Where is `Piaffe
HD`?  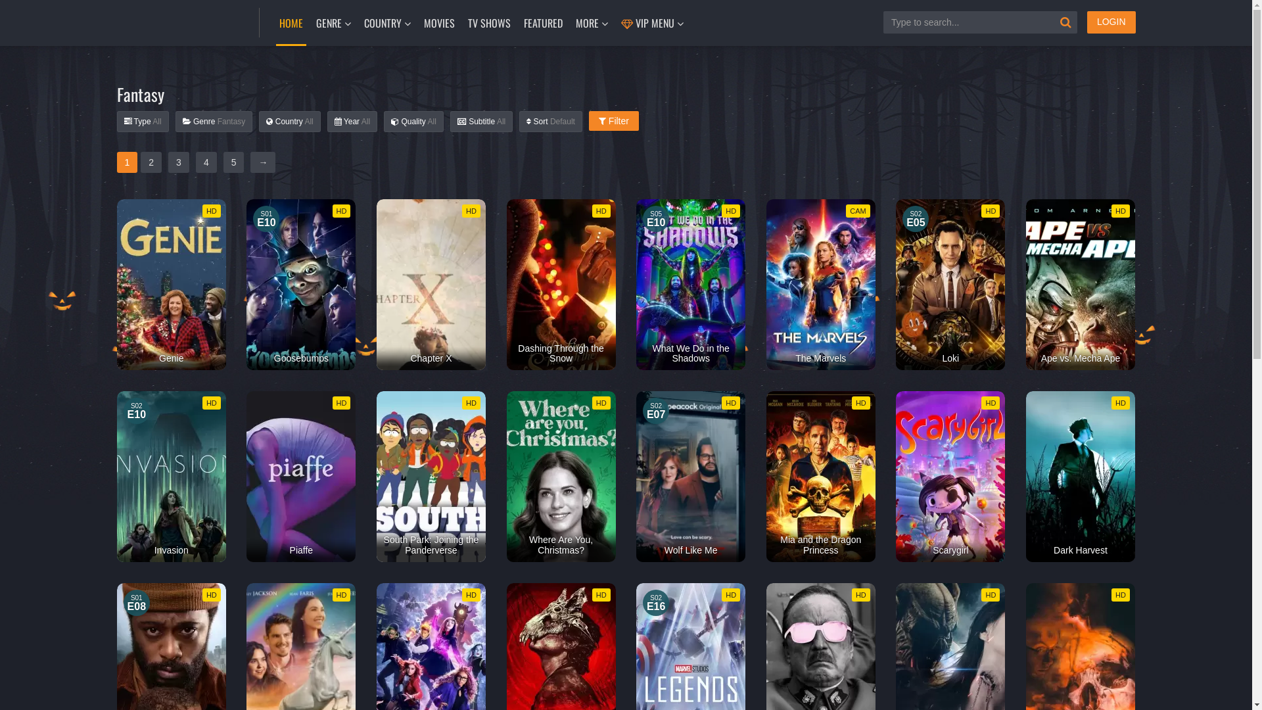
Piaffe
HD is located at coordinates (301, 477).